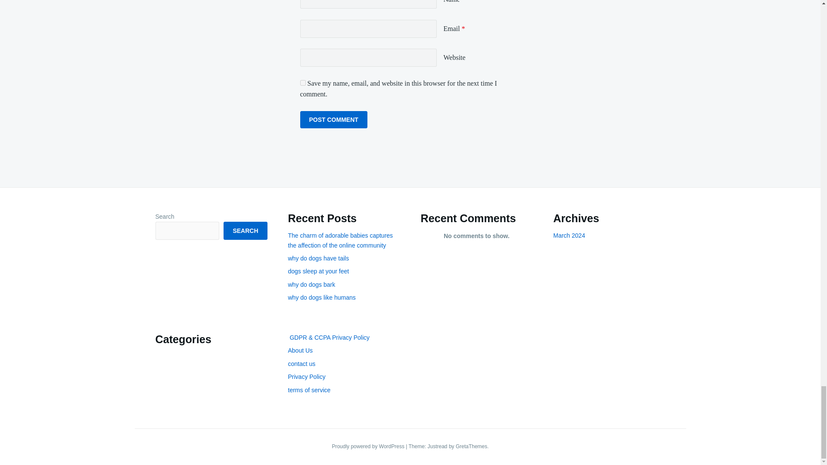  I want to click on Proudly powered by WordPress, so click(369, 446).